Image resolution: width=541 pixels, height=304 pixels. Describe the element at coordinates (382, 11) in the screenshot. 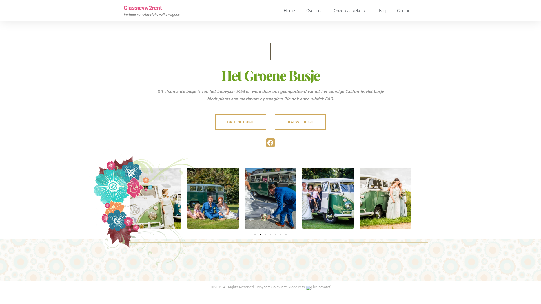

I see `Faq` at that location.